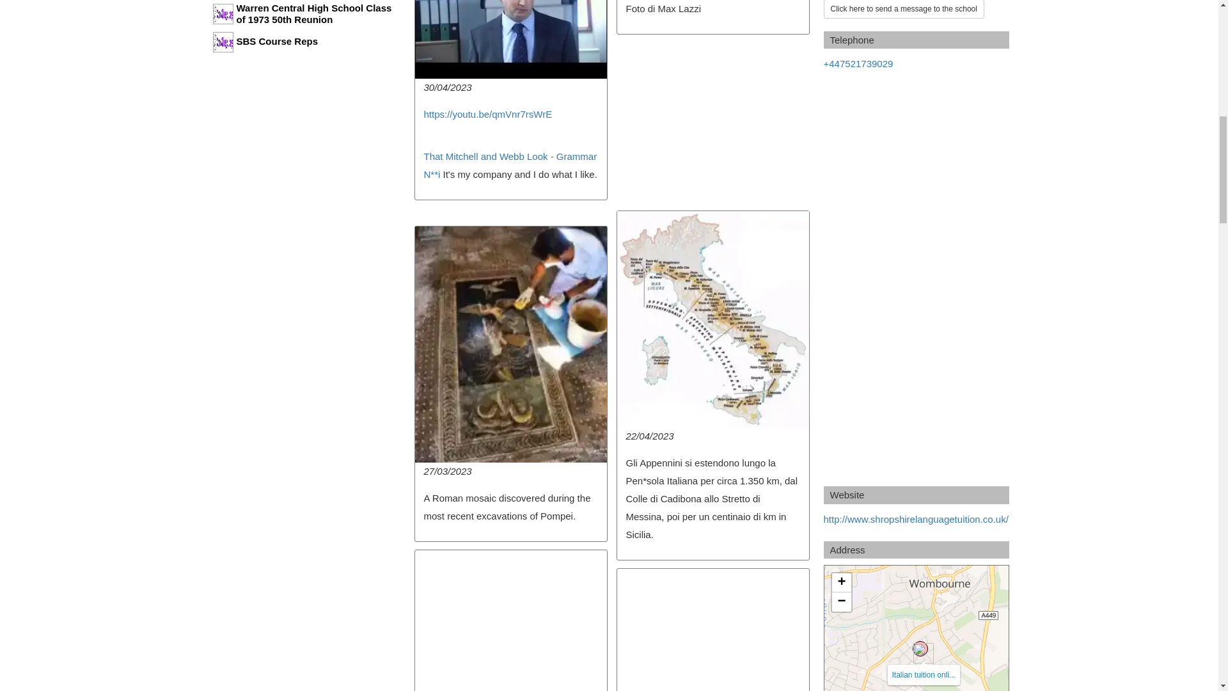 Image resolution: width=1228 pixels, height=691 pixels. What do you see at coordinates (840, 601) in the screenshot?
I see `Zoom out` at bounding box center [840, 601].